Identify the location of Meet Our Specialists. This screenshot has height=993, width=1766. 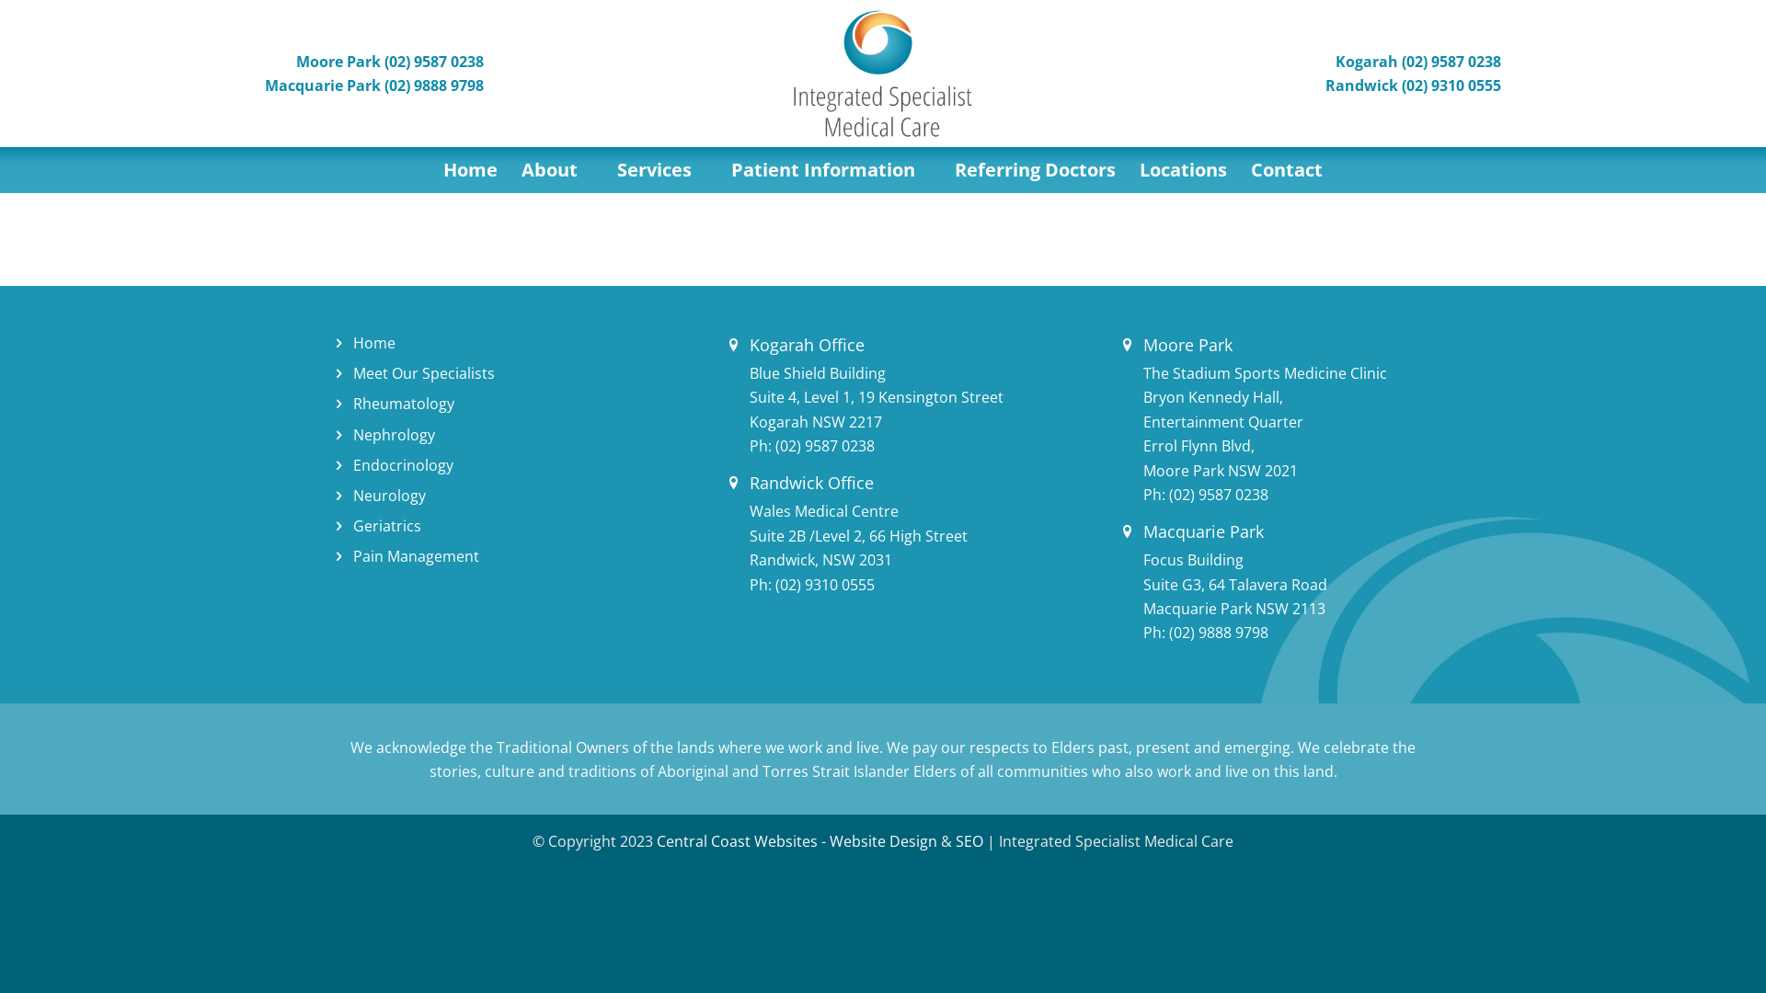
(424, 373).